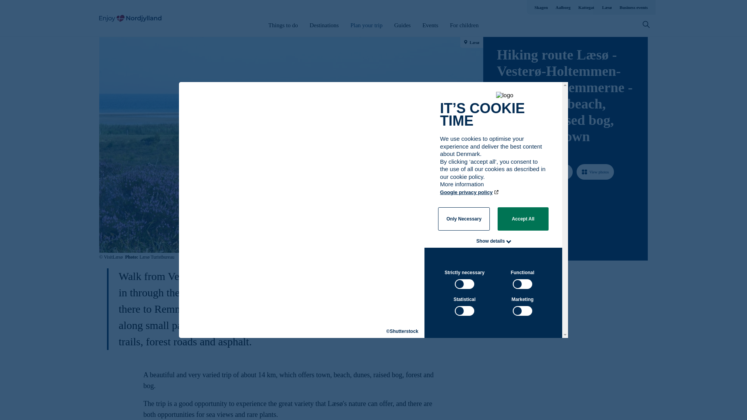 This screenshot has height=420, width=747. I want to click on Show details, so click(490, 241).